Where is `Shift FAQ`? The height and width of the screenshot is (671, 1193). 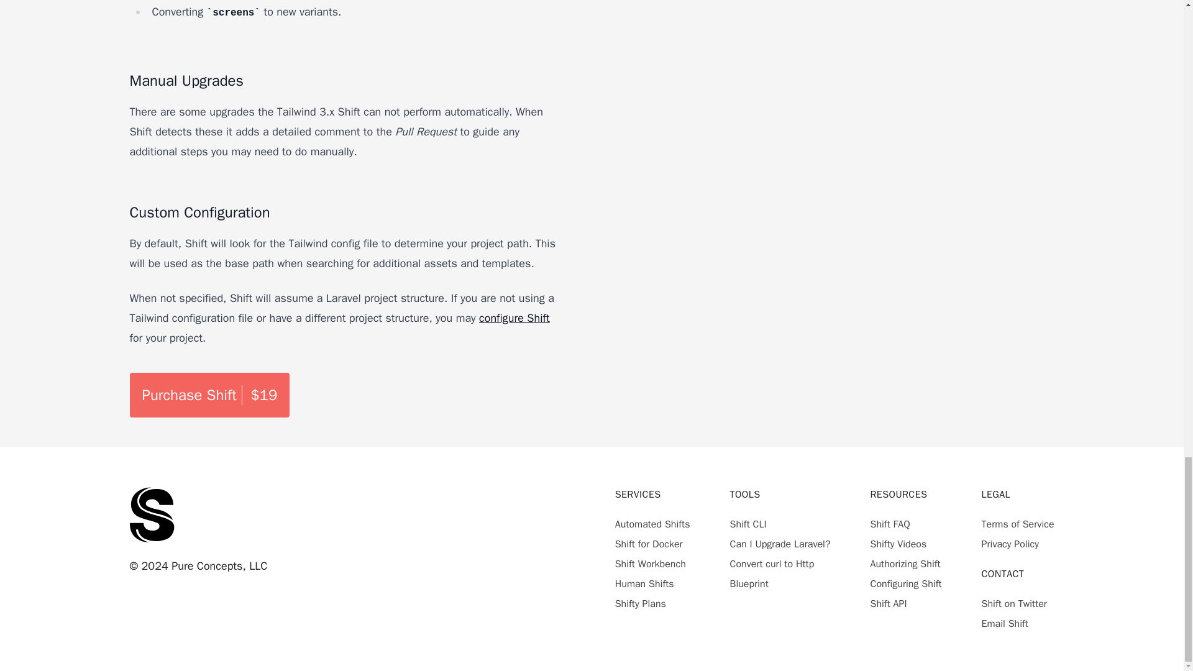
Shift FAQ is located at coordinates (889, 524).